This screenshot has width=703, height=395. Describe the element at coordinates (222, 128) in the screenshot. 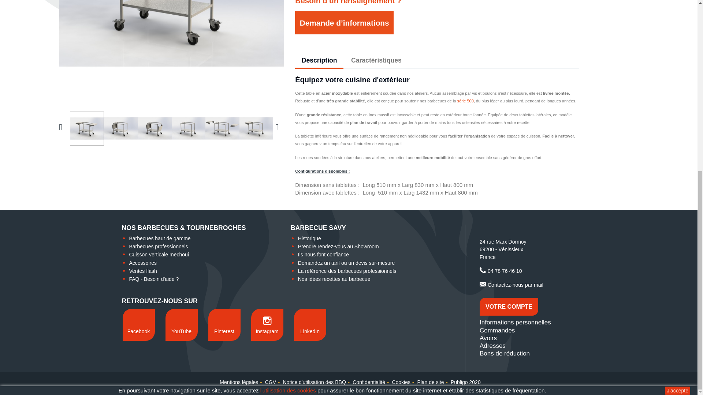

I see `Support inox pour barbecue Savy` at that location.